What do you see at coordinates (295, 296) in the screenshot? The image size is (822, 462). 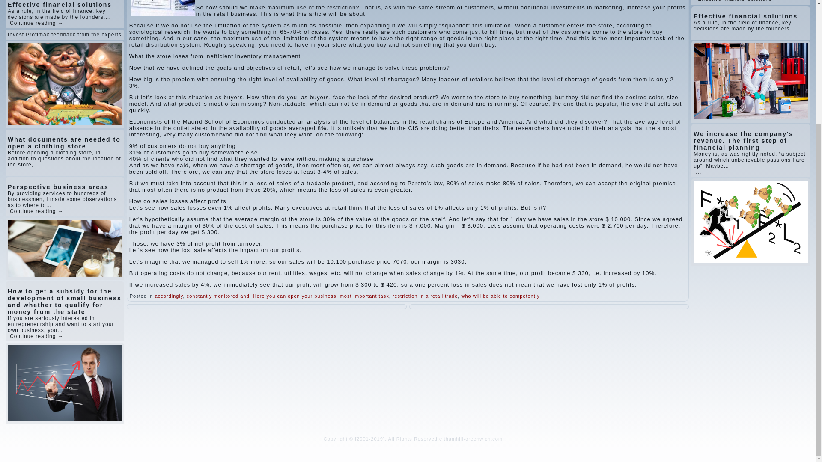 I see `Here you can open your business` at bounding box center [295, 296].